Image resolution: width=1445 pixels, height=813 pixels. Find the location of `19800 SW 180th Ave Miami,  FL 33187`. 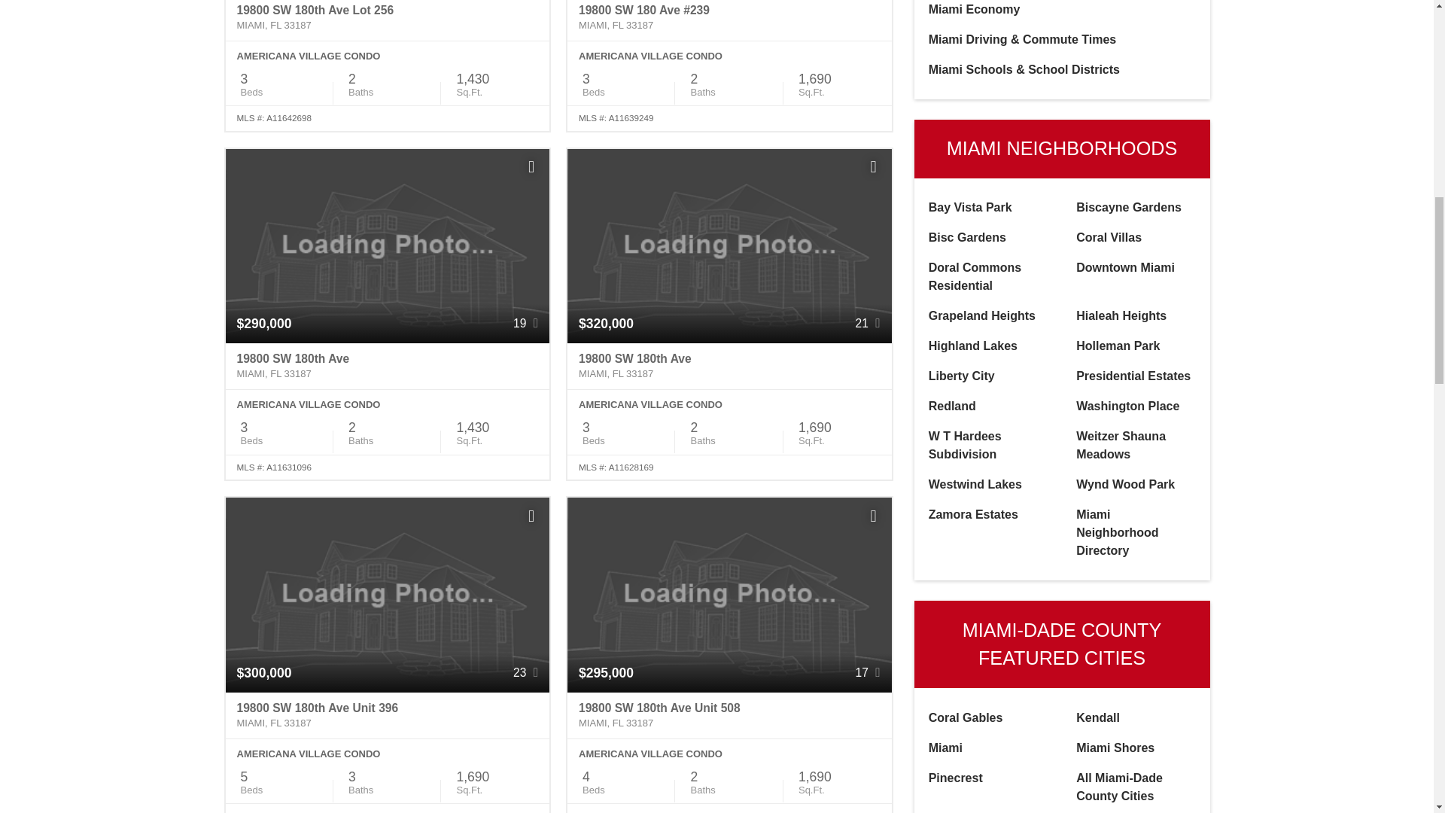

19800 SW 180th Ave Miami,  FL 33187 is located at coordinates (388, 366).